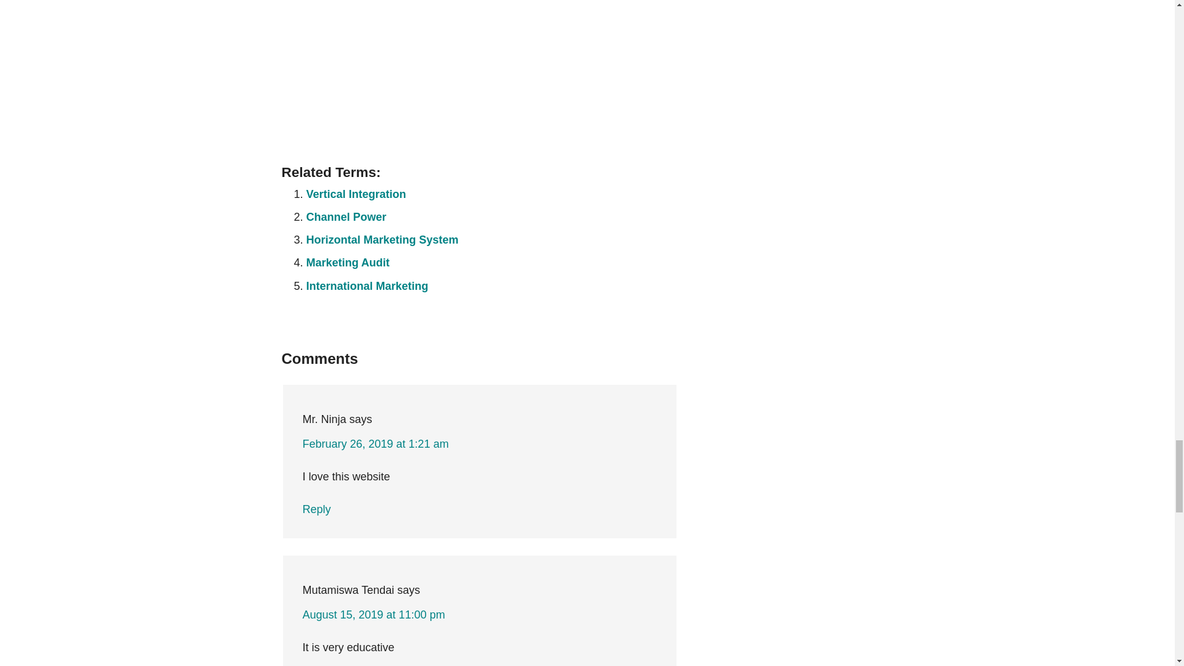 This screenshot has height=666, width=1184. Describe the element at coordinates (347, 263) in the screenshot. I see `Marketing Audit` at that location.